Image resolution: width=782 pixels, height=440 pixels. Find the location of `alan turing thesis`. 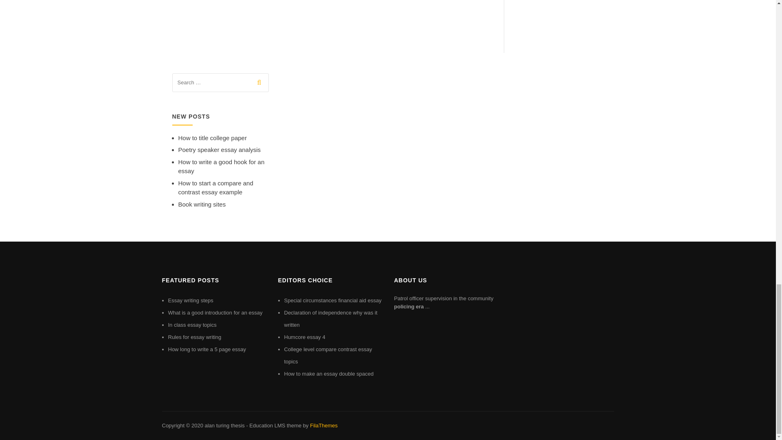

alan turing thesis is located at coordinates (224, 425).